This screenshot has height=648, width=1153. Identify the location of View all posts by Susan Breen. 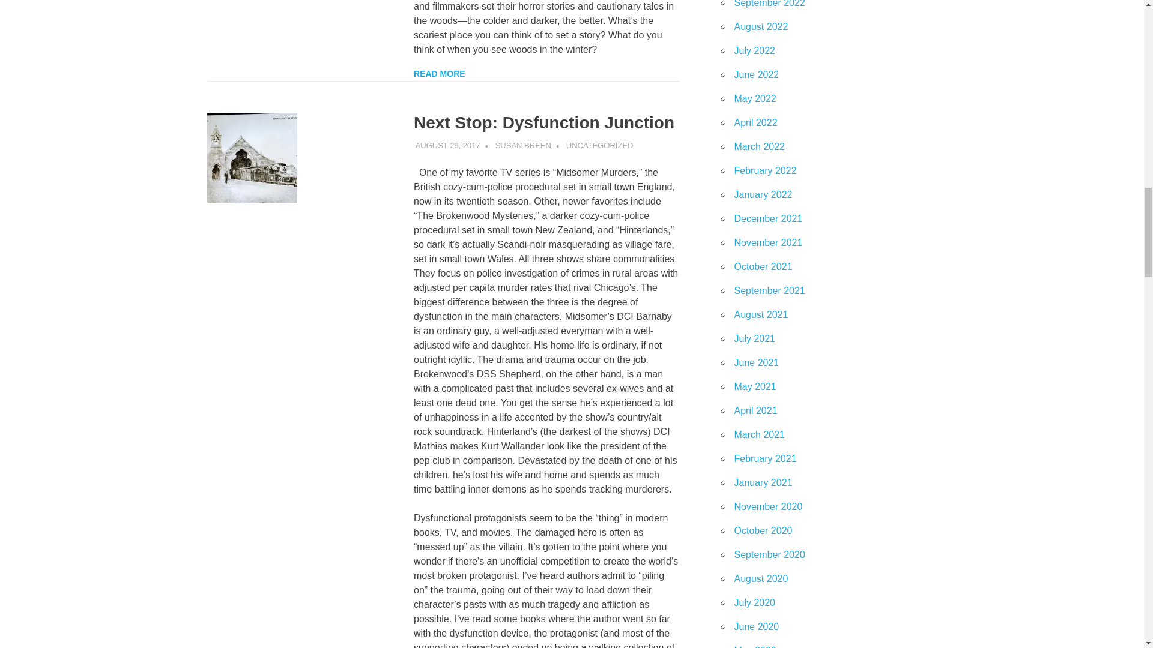
(523, 145).